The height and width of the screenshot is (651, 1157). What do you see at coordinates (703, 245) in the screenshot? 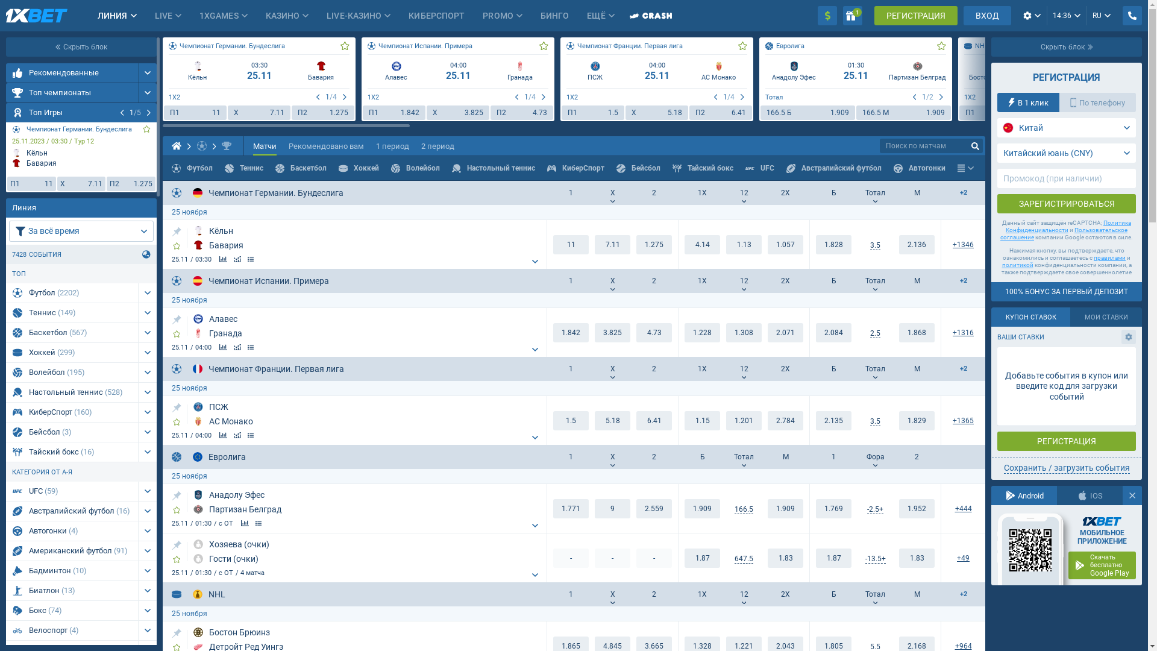
I see `4.14` at bounding box center [703, 245].